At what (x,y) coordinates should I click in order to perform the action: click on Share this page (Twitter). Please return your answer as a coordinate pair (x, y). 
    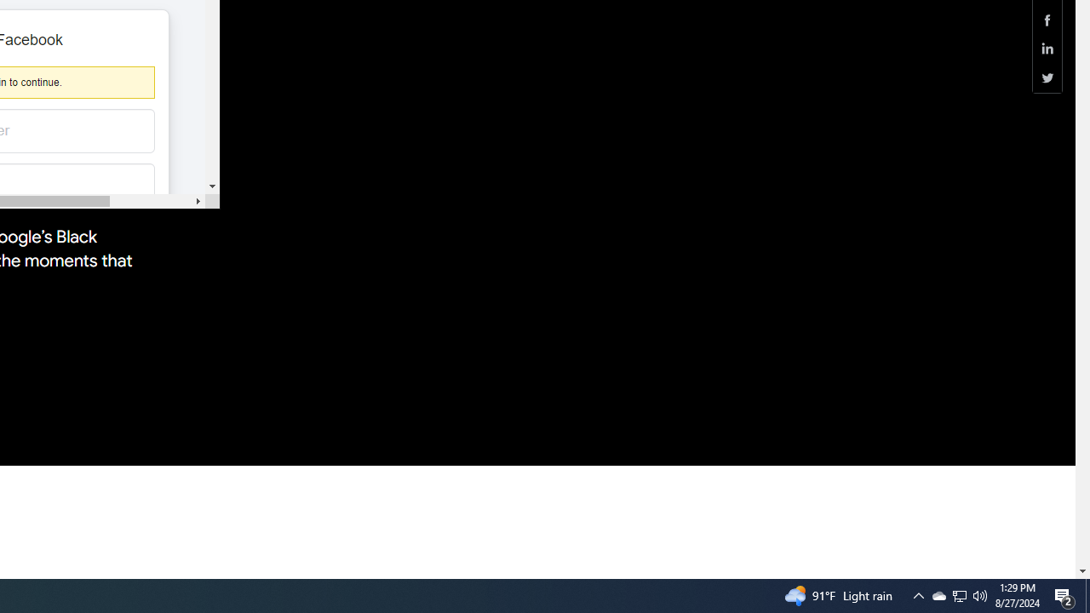
    Looking at the image, I should click on (938, 596).